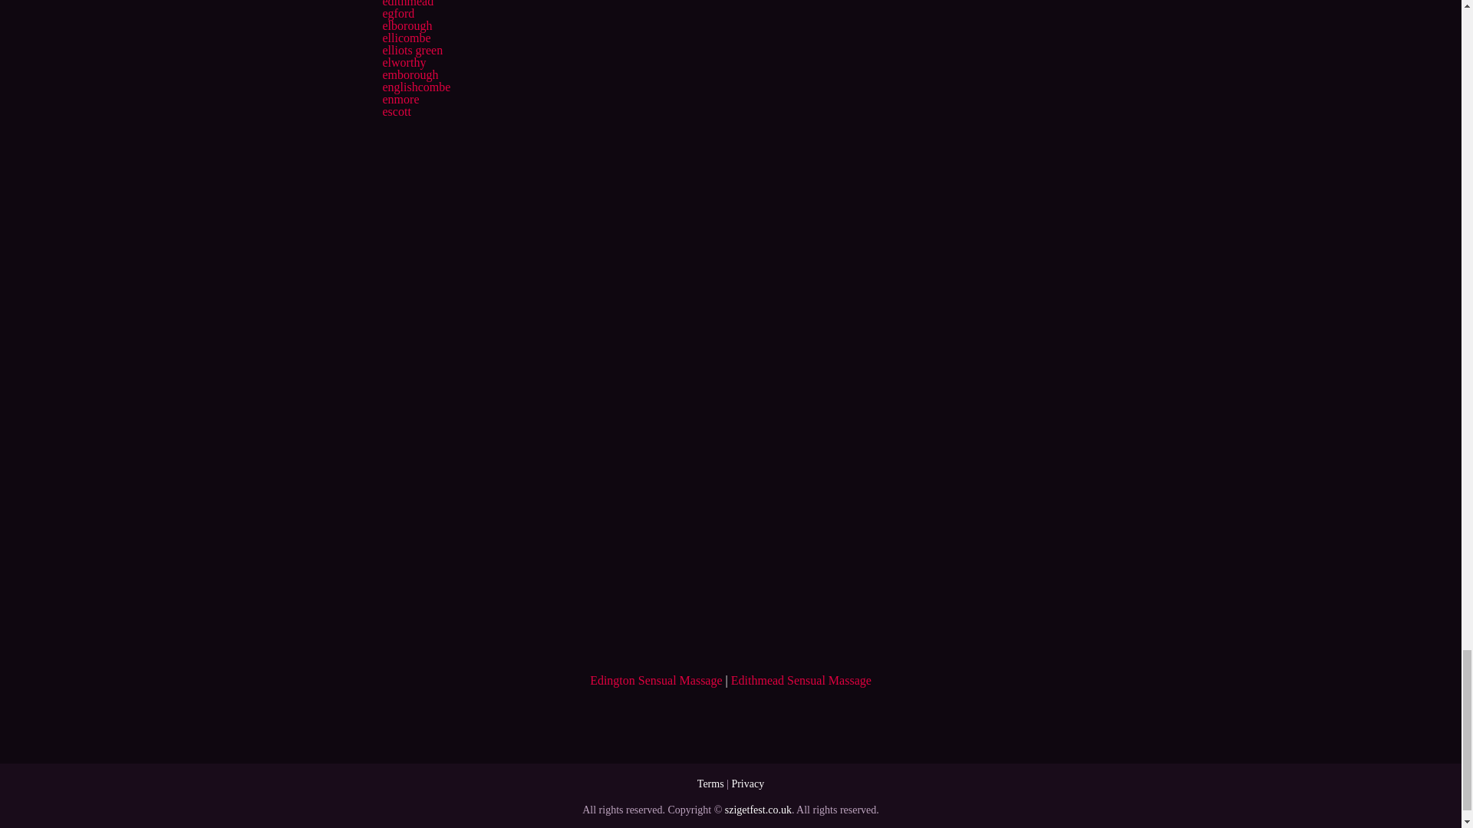 Image resolution: width=1473 pixels, height=828 pixels. I want to click on ellicombe, so click(405, 38).